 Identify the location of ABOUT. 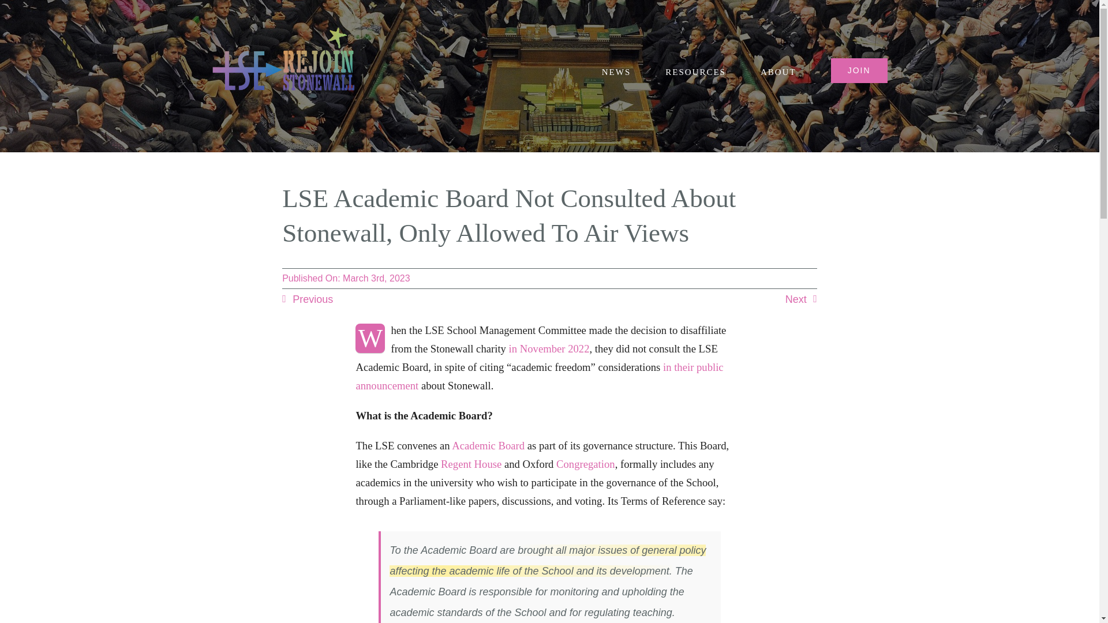
(778, 70).